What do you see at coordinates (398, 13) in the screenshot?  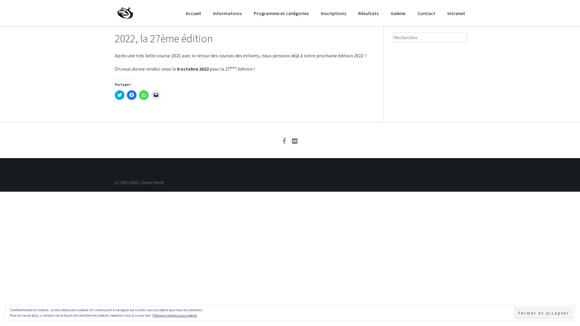 I see `Galerie` at bounding box center [398, 13].